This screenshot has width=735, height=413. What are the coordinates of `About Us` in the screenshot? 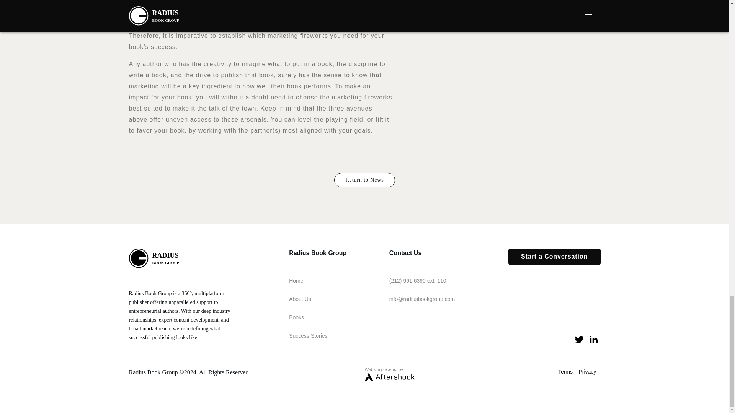 It's located at (567, 372).